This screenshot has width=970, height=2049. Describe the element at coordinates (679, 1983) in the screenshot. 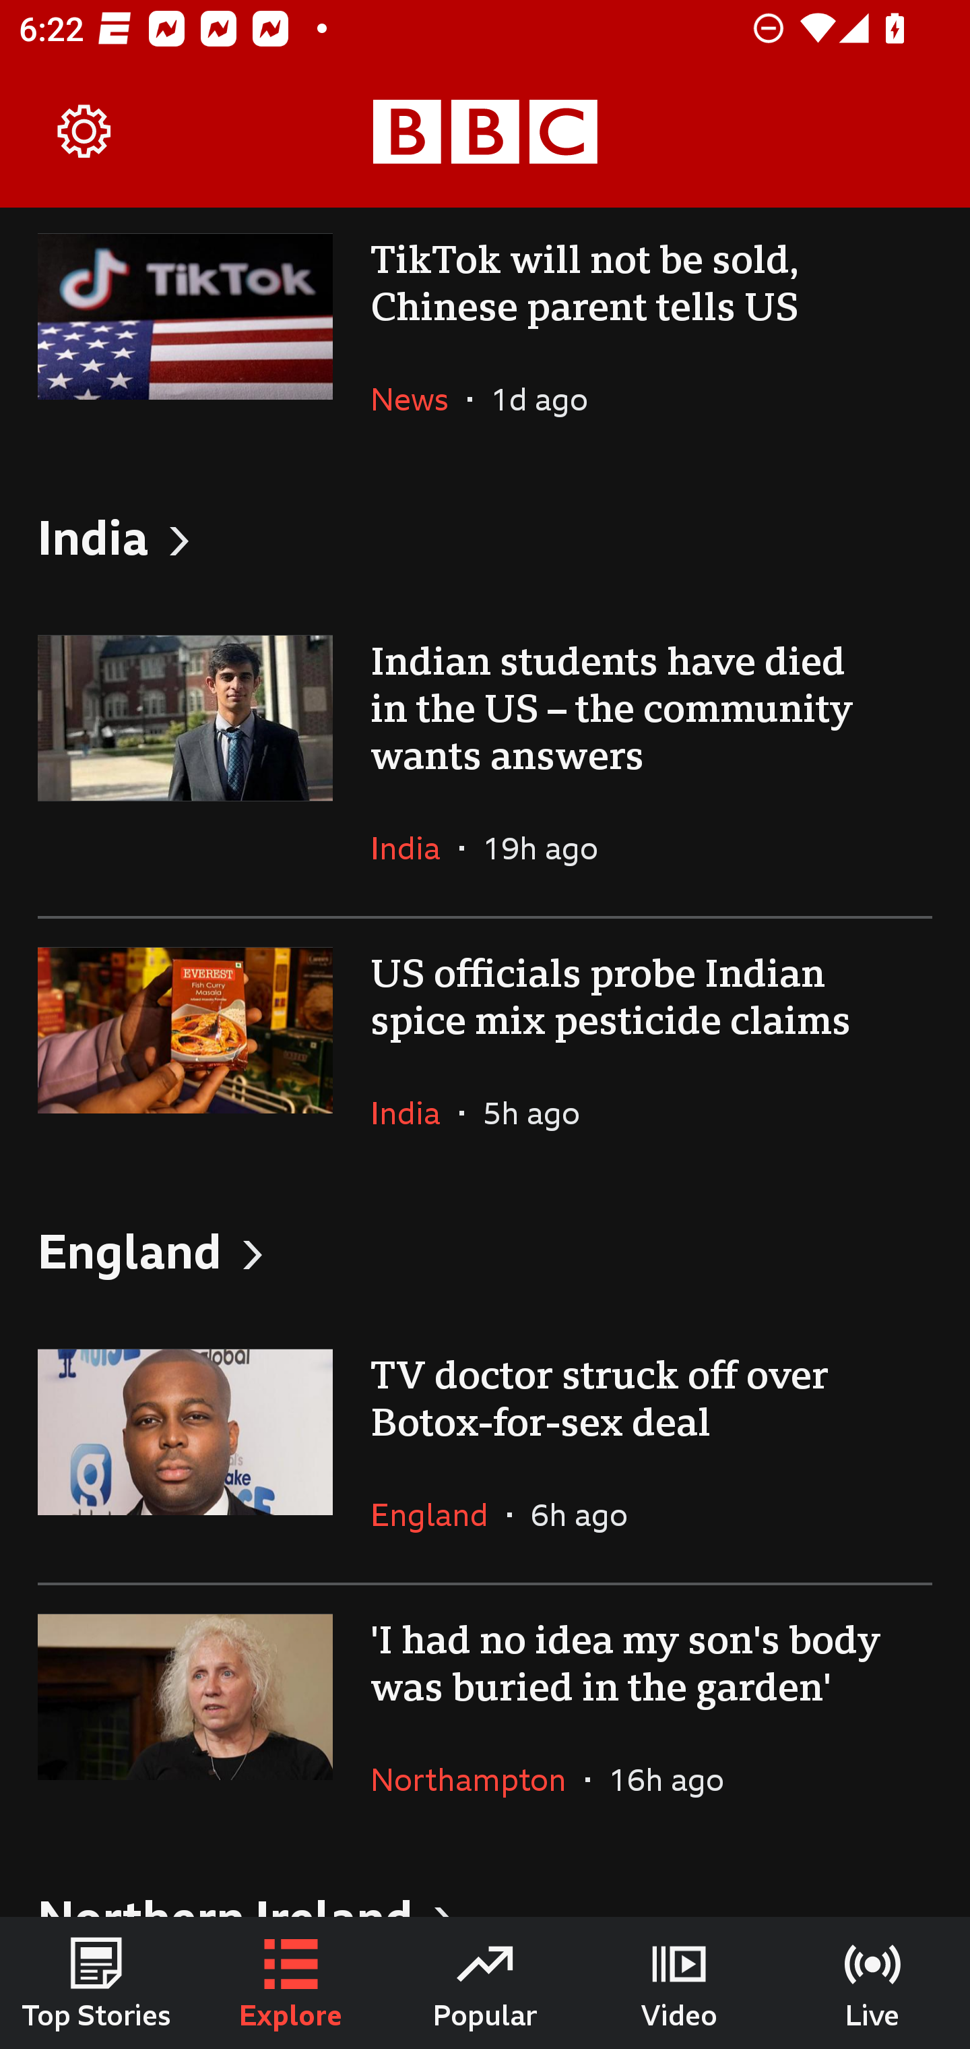

I see `Video` at that location.